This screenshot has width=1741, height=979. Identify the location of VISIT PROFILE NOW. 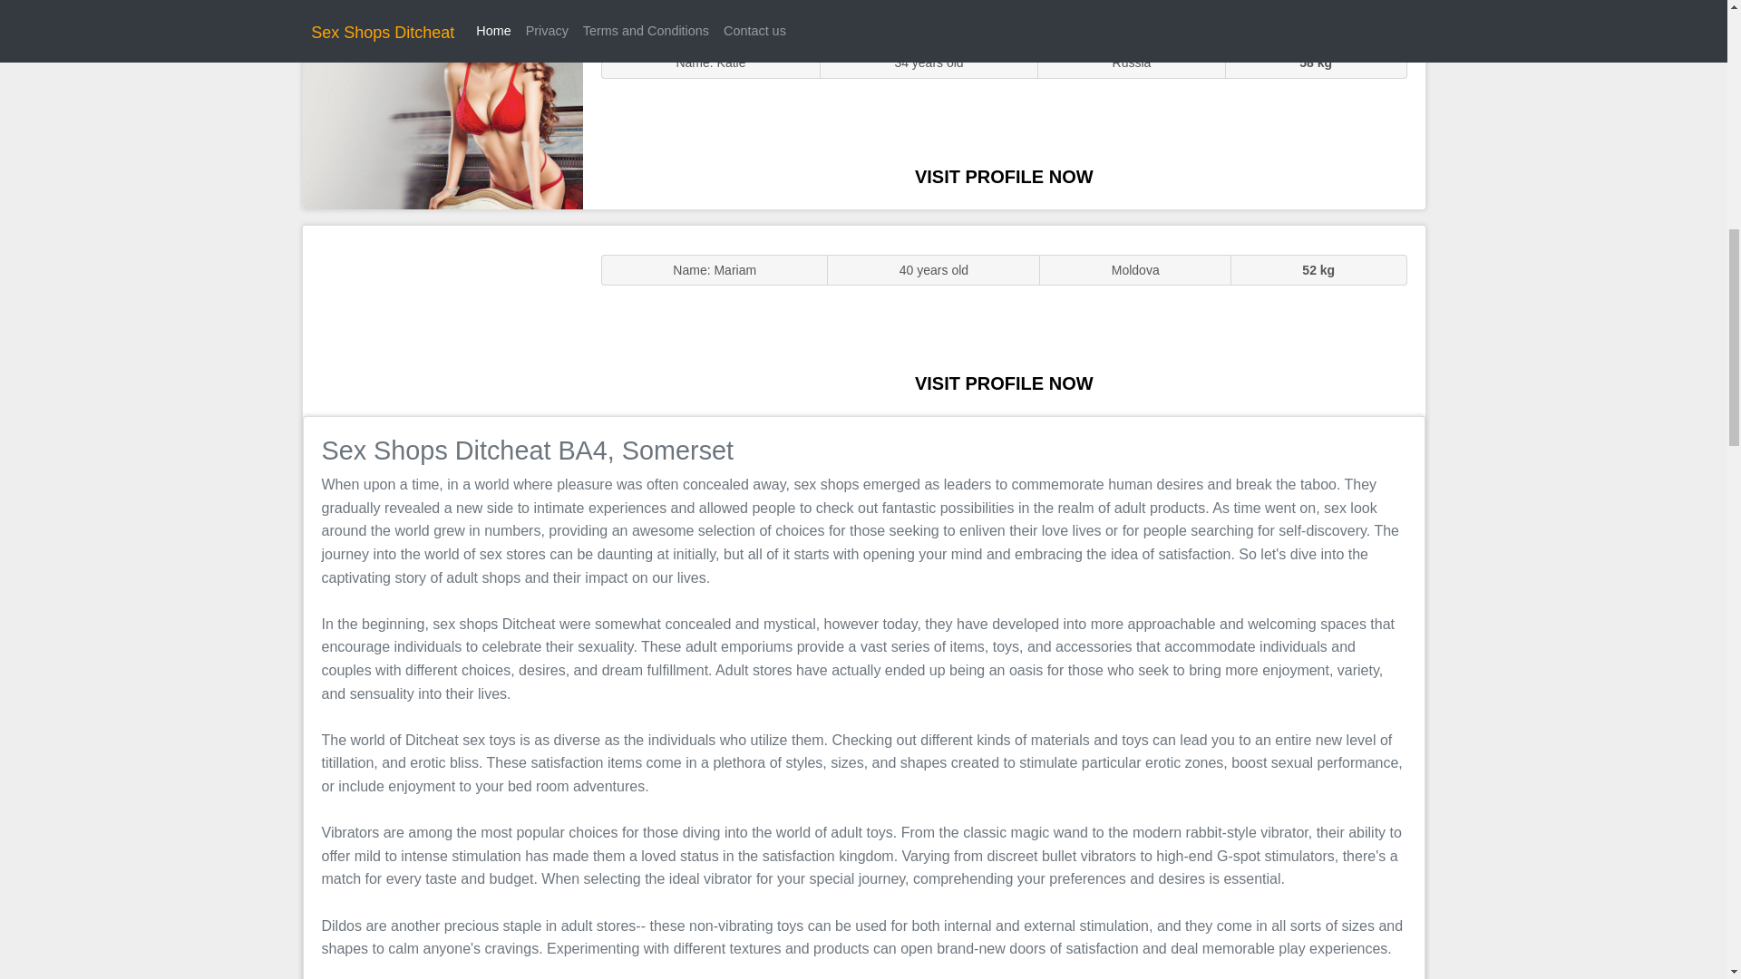
(1004, 176).